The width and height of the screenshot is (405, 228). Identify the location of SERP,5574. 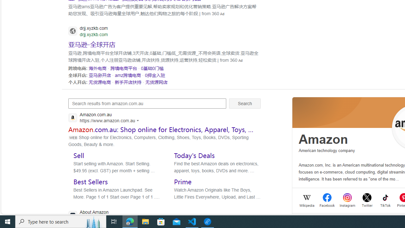
(156, 82).